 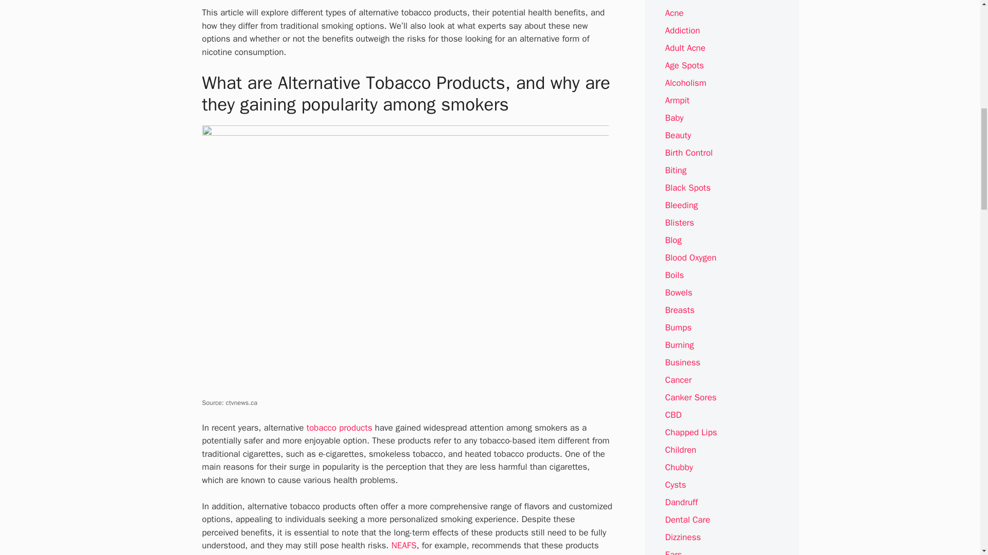 What do you see at coordinates (339, 428) in the screenshot?
I see `tobacco products` at bounding box center [339, 428].